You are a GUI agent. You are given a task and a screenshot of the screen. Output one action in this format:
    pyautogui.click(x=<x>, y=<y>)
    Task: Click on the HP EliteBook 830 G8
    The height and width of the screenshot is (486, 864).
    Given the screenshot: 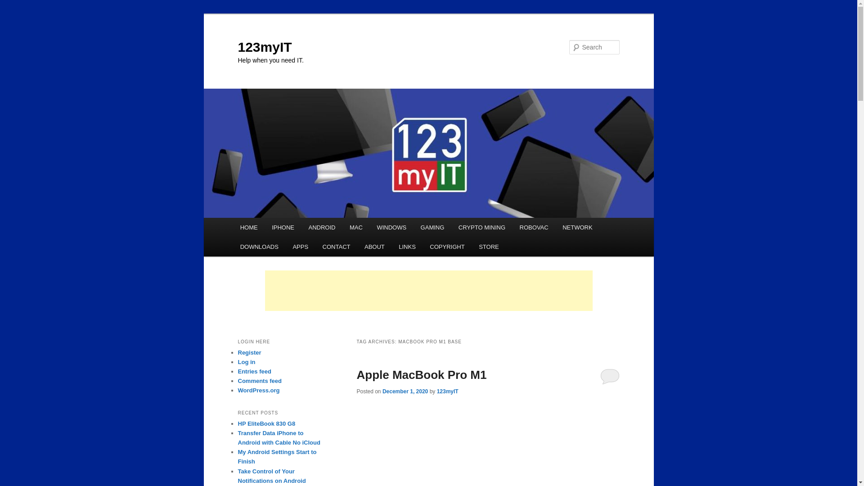 What is the action you would take?
    pyautogui.click(x=266, y=424)
    